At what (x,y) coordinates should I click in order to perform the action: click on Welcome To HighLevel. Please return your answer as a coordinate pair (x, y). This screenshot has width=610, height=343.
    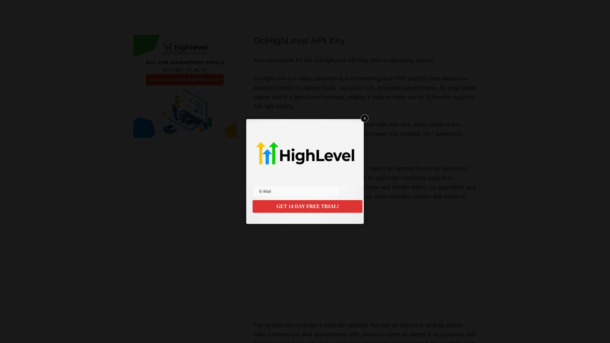
    Looking at the image, I should click on (333, 264).